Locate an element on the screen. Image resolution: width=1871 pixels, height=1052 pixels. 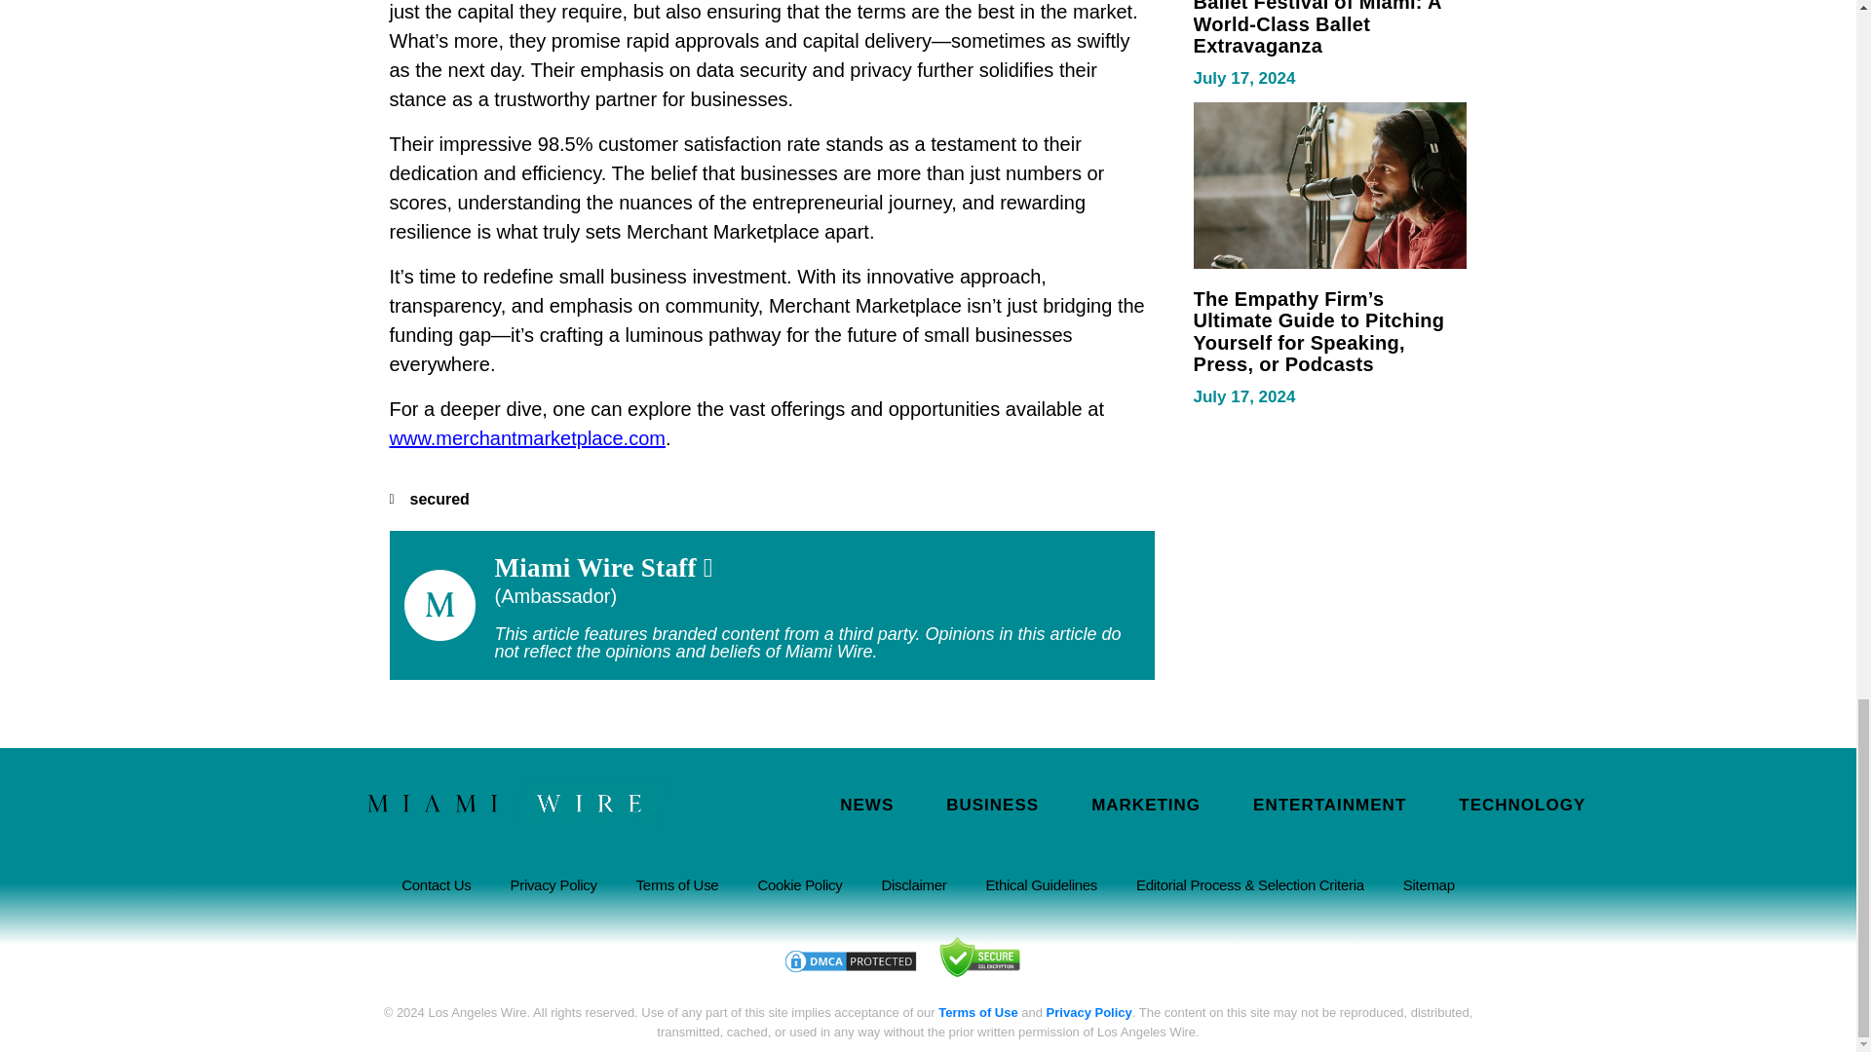
www.merchantmarketplace.com is located at coordinates (527, 438).